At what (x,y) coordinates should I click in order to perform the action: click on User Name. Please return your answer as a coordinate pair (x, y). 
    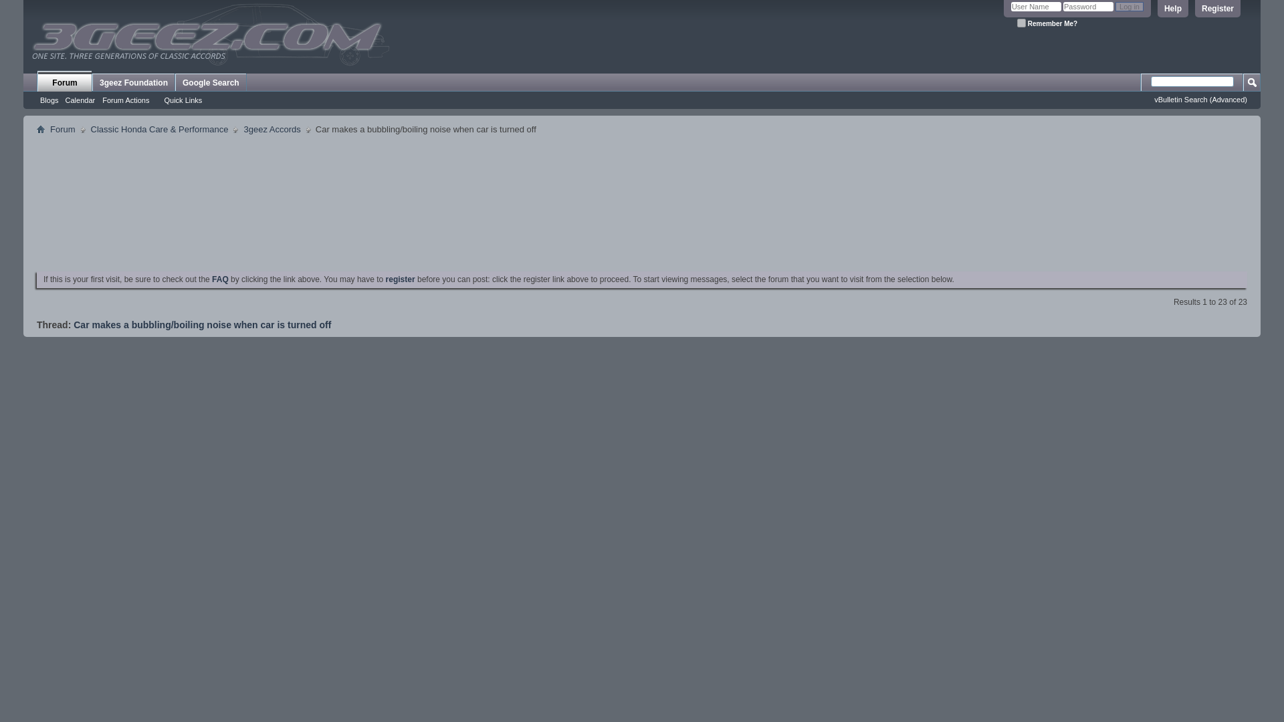
    Looking at the image, I should click on (1037, 7).